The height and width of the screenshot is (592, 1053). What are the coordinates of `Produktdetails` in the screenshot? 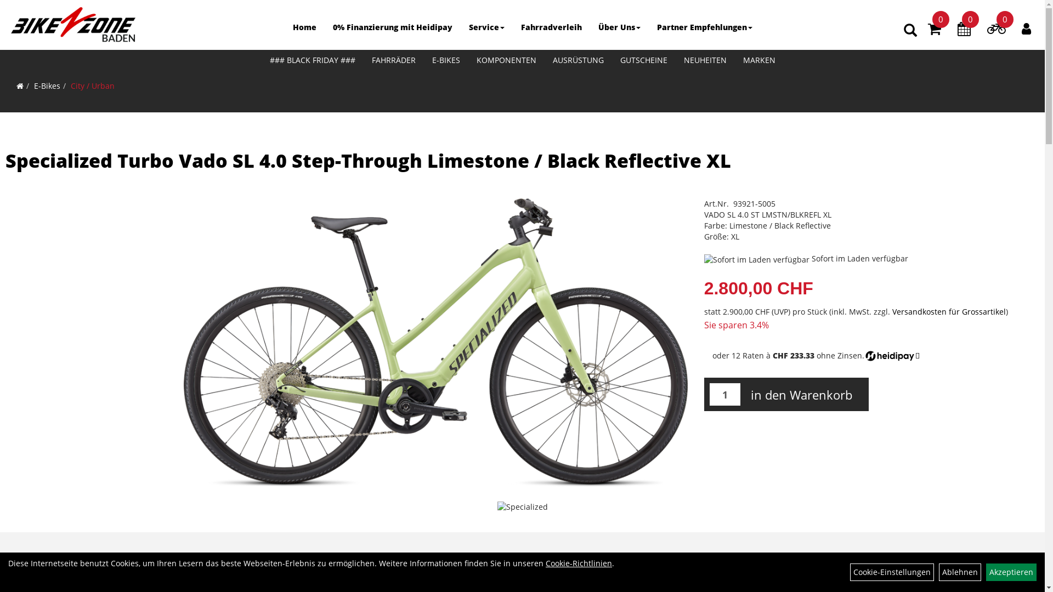 It's located at (418, 573).